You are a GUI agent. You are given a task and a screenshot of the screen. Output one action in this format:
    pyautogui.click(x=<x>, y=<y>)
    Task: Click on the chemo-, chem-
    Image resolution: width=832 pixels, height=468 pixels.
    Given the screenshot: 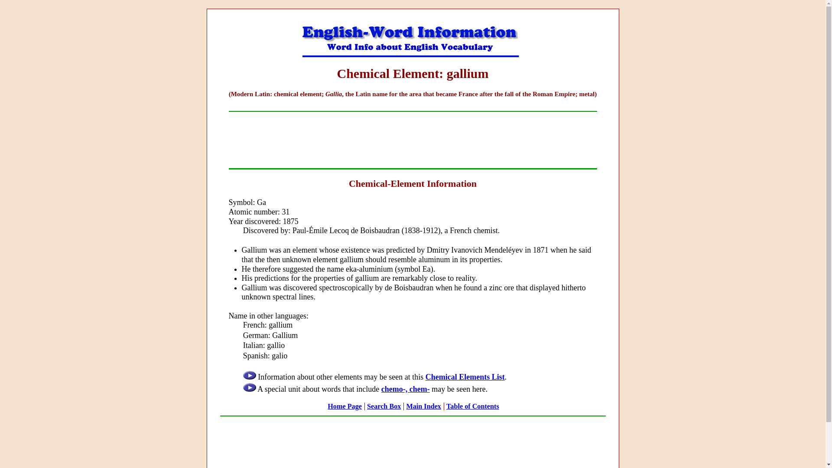 What is the action you would take?
    pyautogui.click(x=406, y=389)
    